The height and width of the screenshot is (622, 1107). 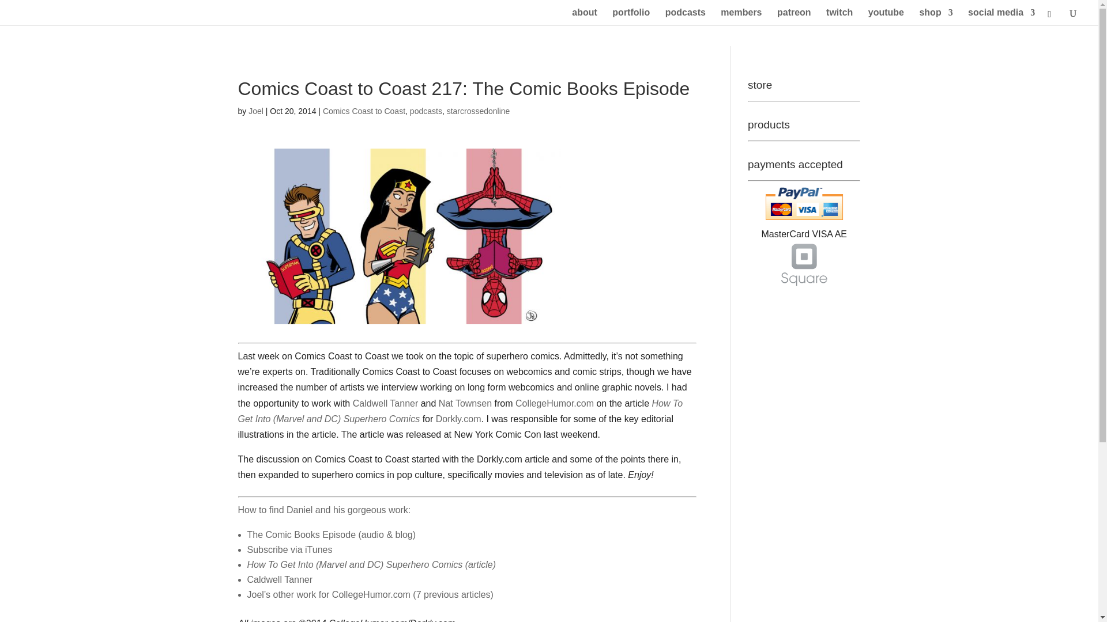 I want to click on patreon, so click(x=794, y=17).